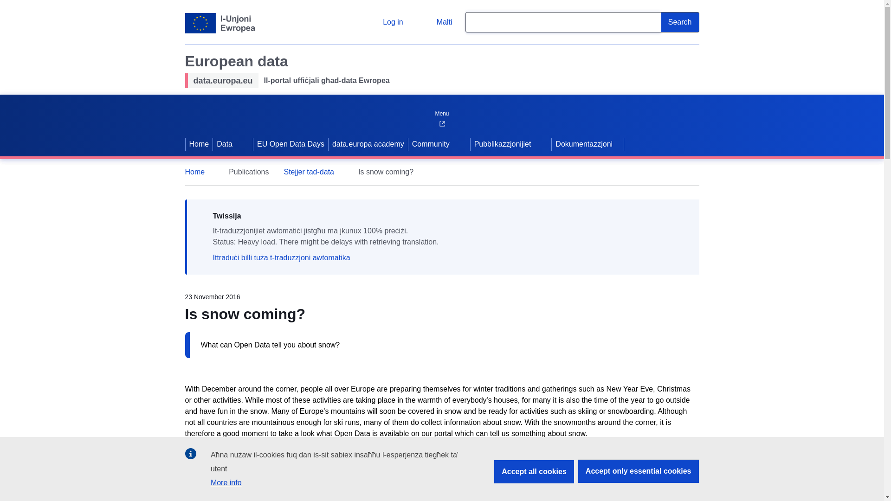 The image size is (891, 501). I want to click on Home, so click(199, 144).